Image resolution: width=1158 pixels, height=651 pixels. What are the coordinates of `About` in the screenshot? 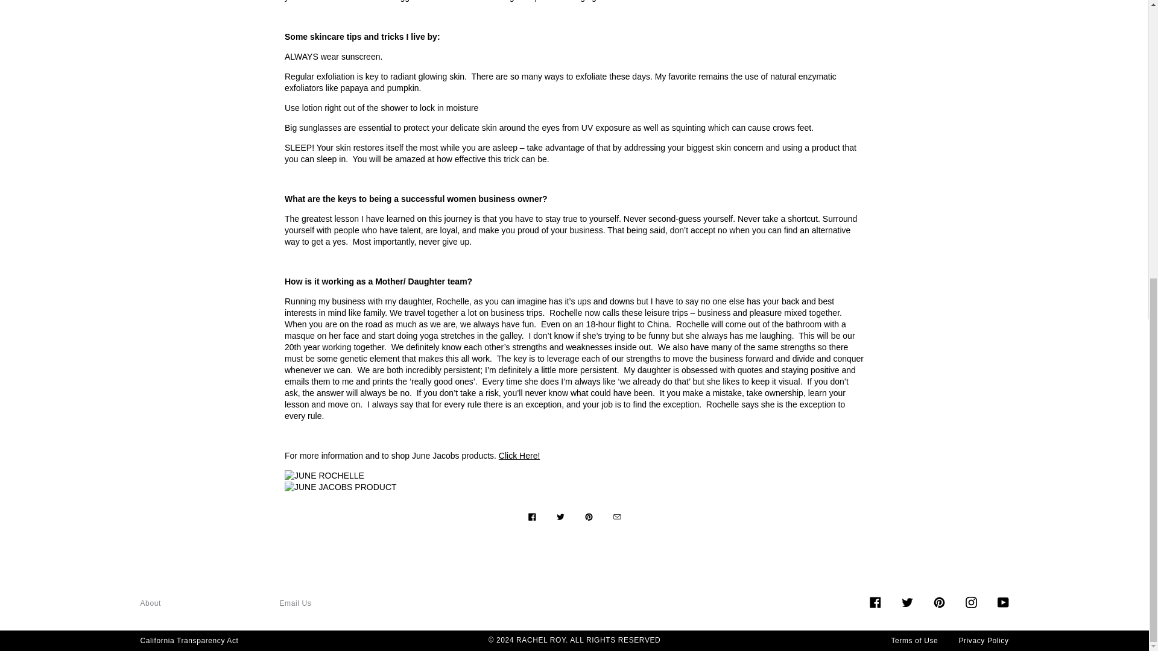 It's located at (150, 603).